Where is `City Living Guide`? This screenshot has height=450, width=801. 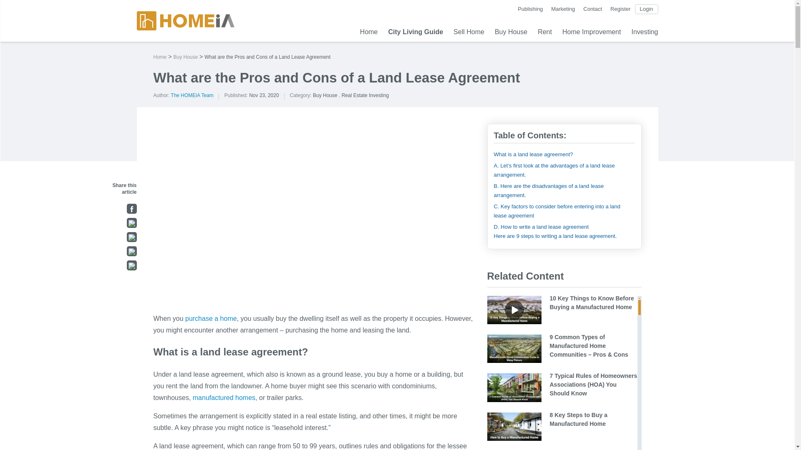
City Living Guide is located at coordinates (416, 32).